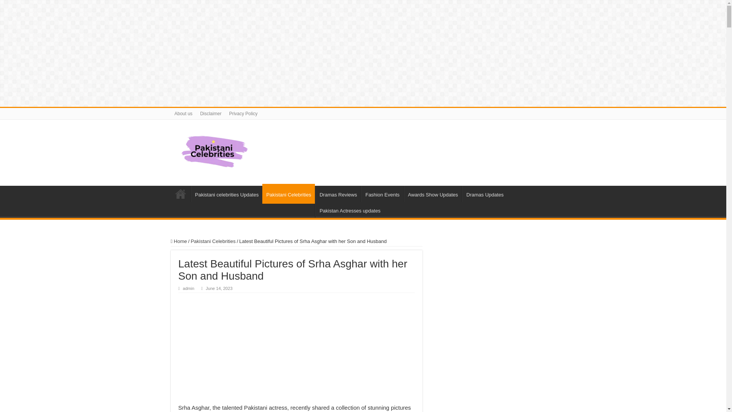 This screenshot has width=732, height=412. What do you see at coordinates (433, 194) in the screenshot?
I see `Awards Show Updates` at bounding box center [433, 194].